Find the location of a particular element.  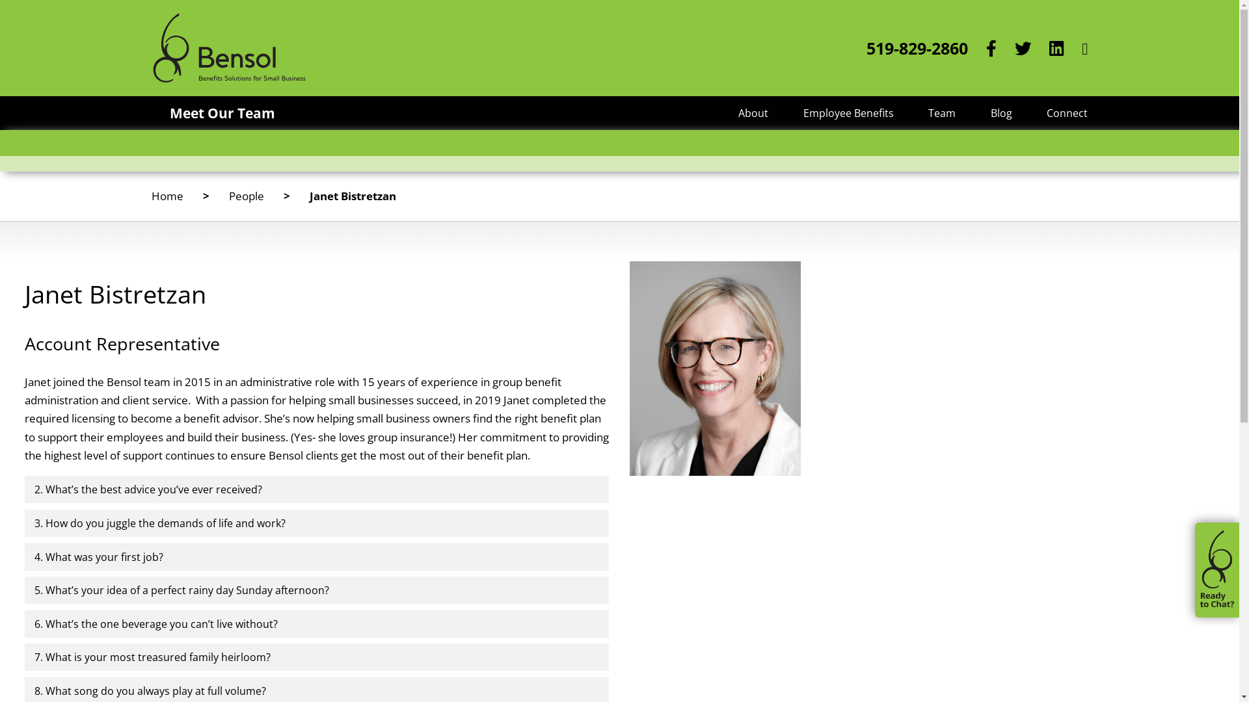

Employee Benefits is located at coordinates (848, 113).